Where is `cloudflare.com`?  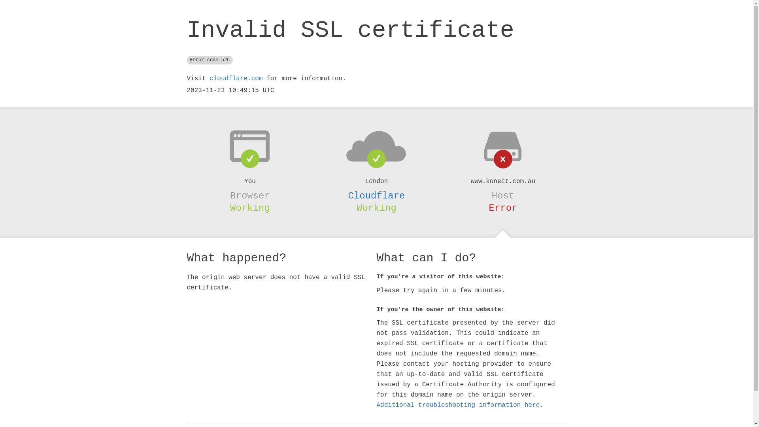 cloudflare.com is located at coordinates (236, 79).